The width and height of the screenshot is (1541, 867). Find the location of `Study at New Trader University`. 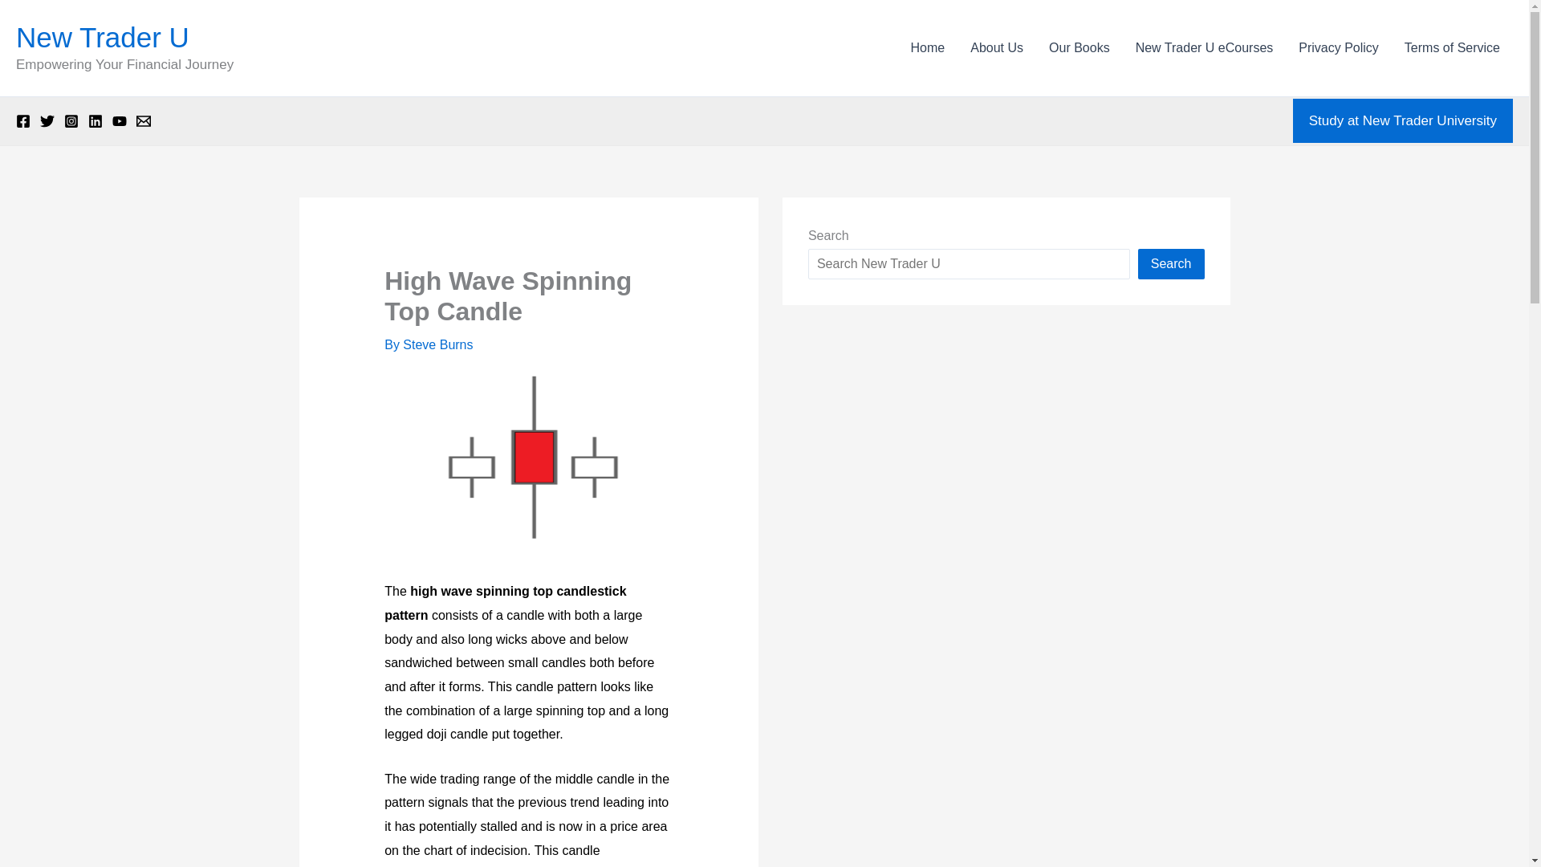

Study at New Trader University is located at coordinates (1403, 121).